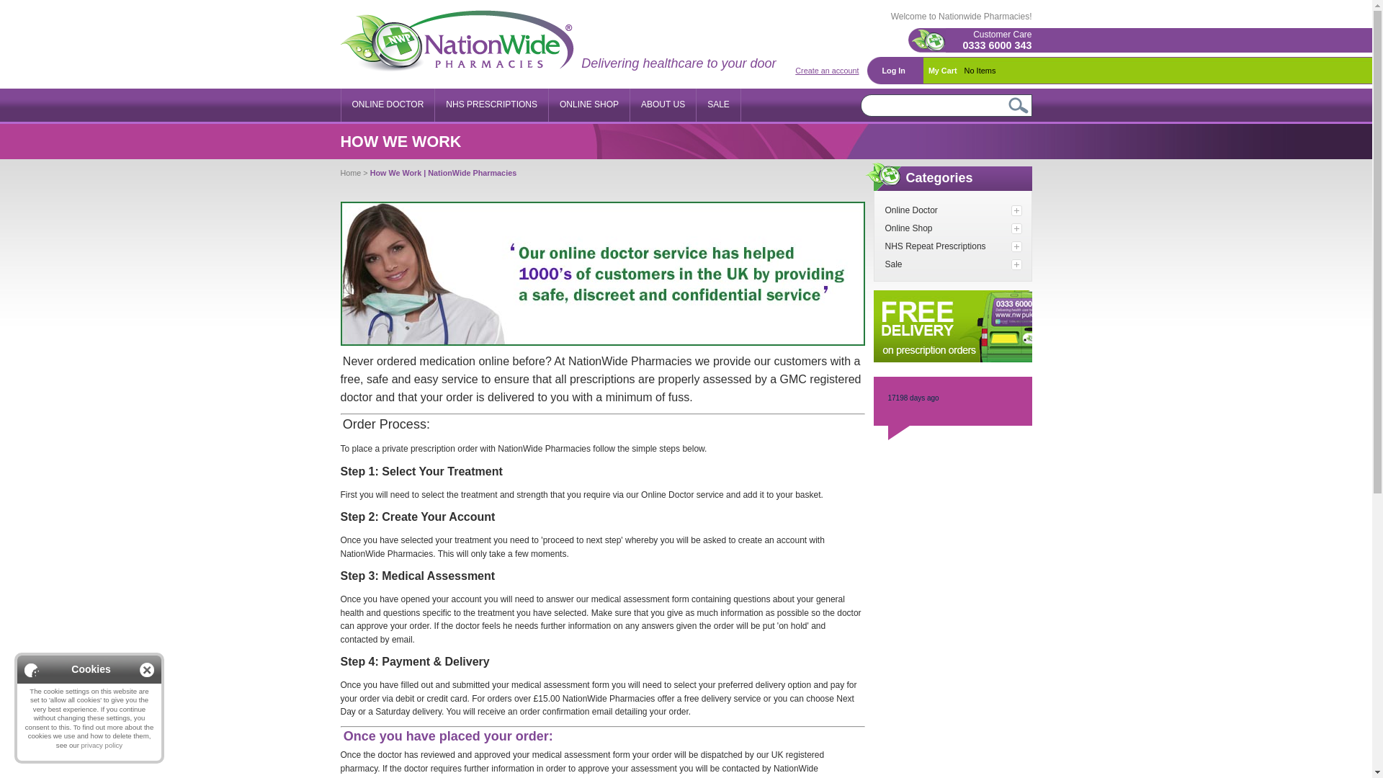  I want to click on NHS PRESCRIPTIONS, so click(491, 105).